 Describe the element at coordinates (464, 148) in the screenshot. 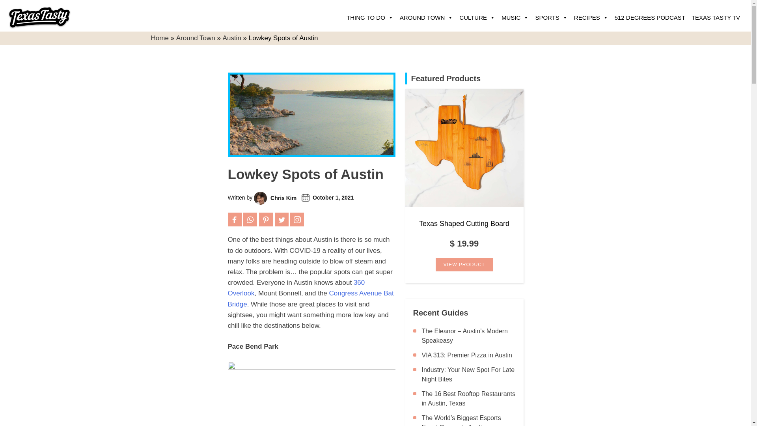

I see `Texas Shaped Cutting Board` at that location.